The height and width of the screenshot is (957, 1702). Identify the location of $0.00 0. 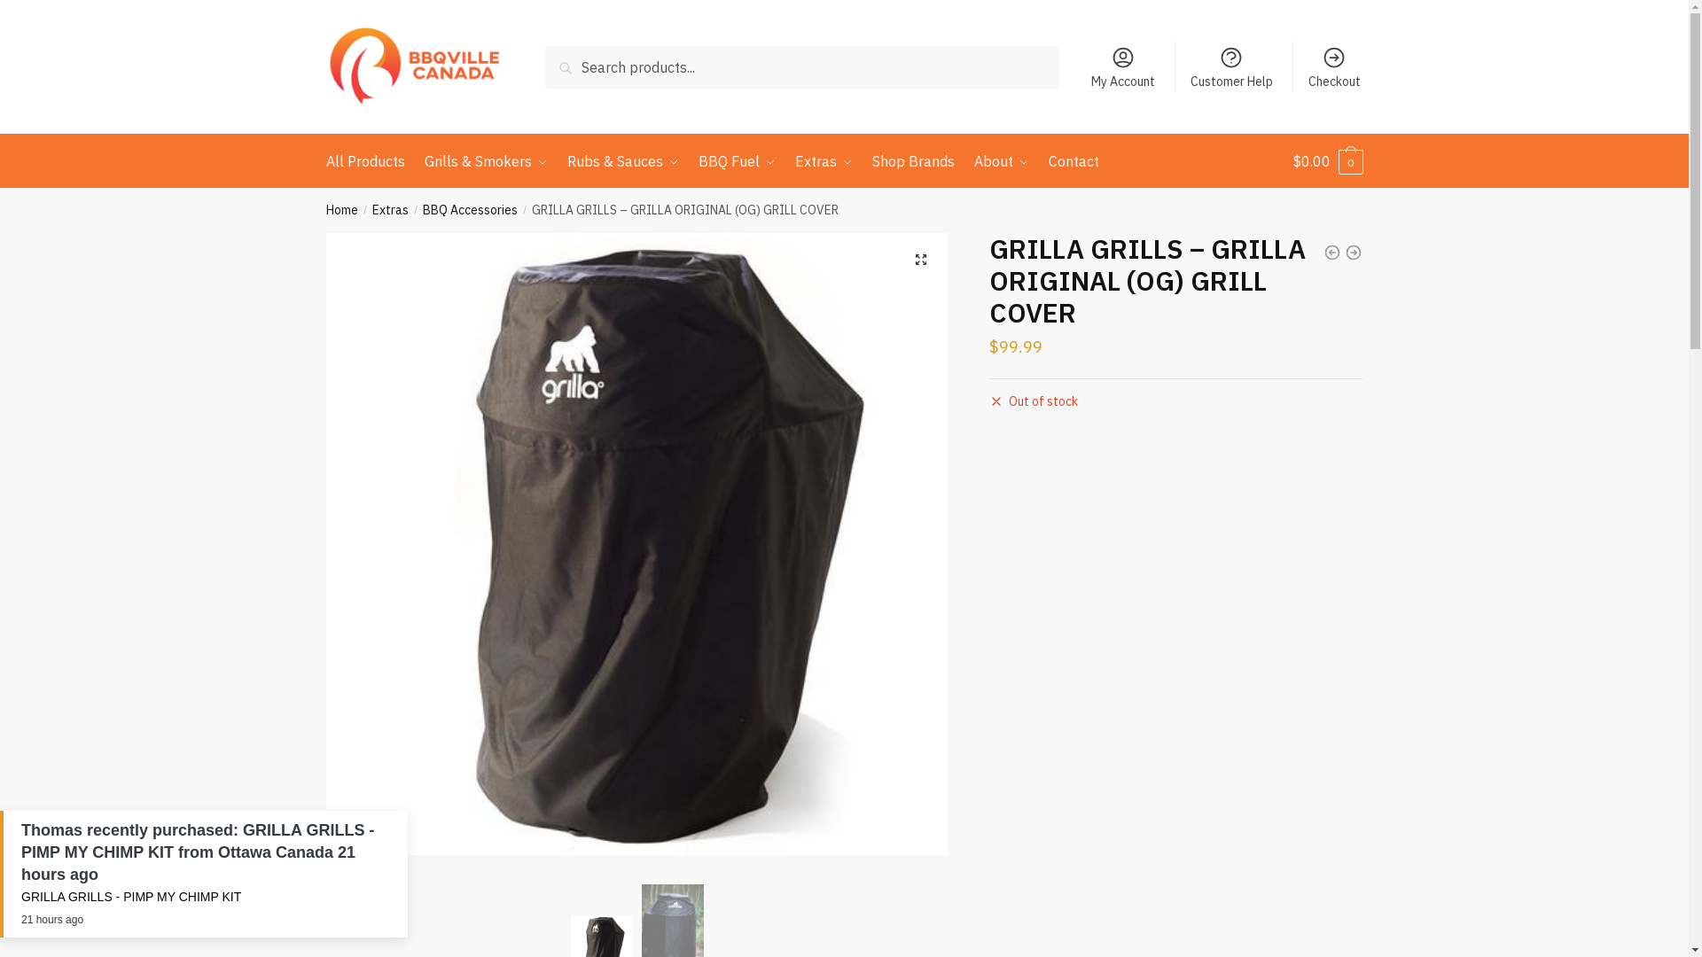
(1328, 161).